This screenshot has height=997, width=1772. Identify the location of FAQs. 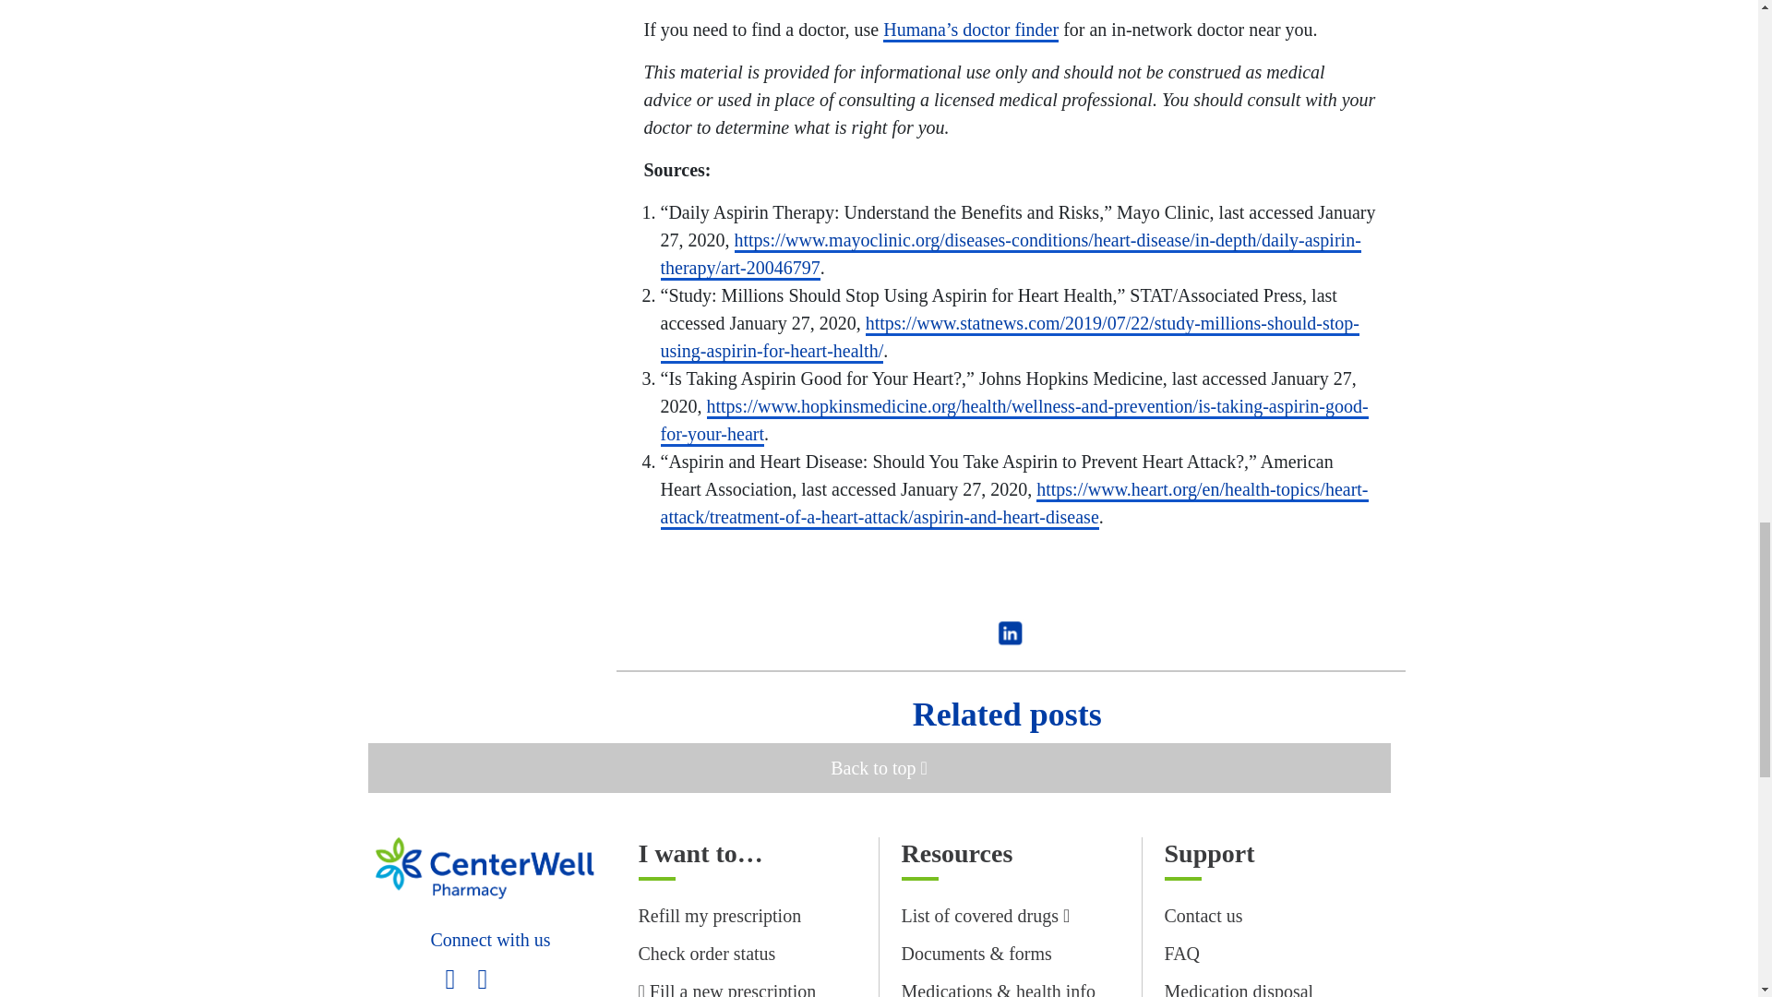
(1182, 953).